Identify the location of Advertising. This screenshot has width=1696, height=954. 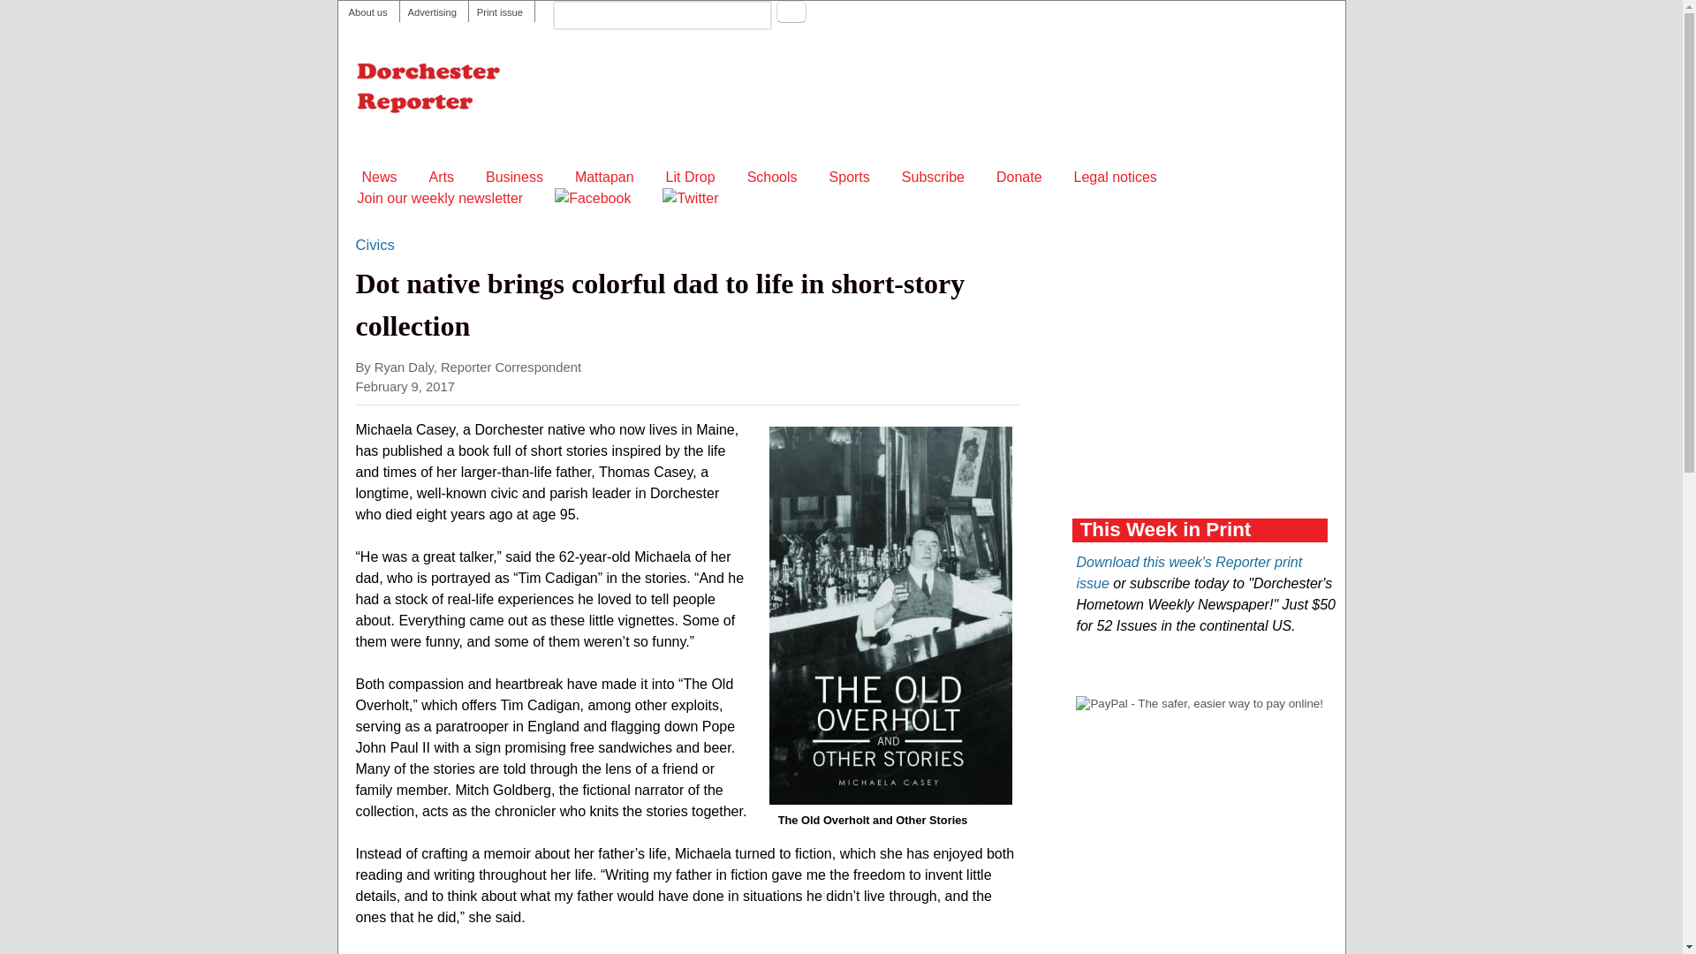
(432, 12).